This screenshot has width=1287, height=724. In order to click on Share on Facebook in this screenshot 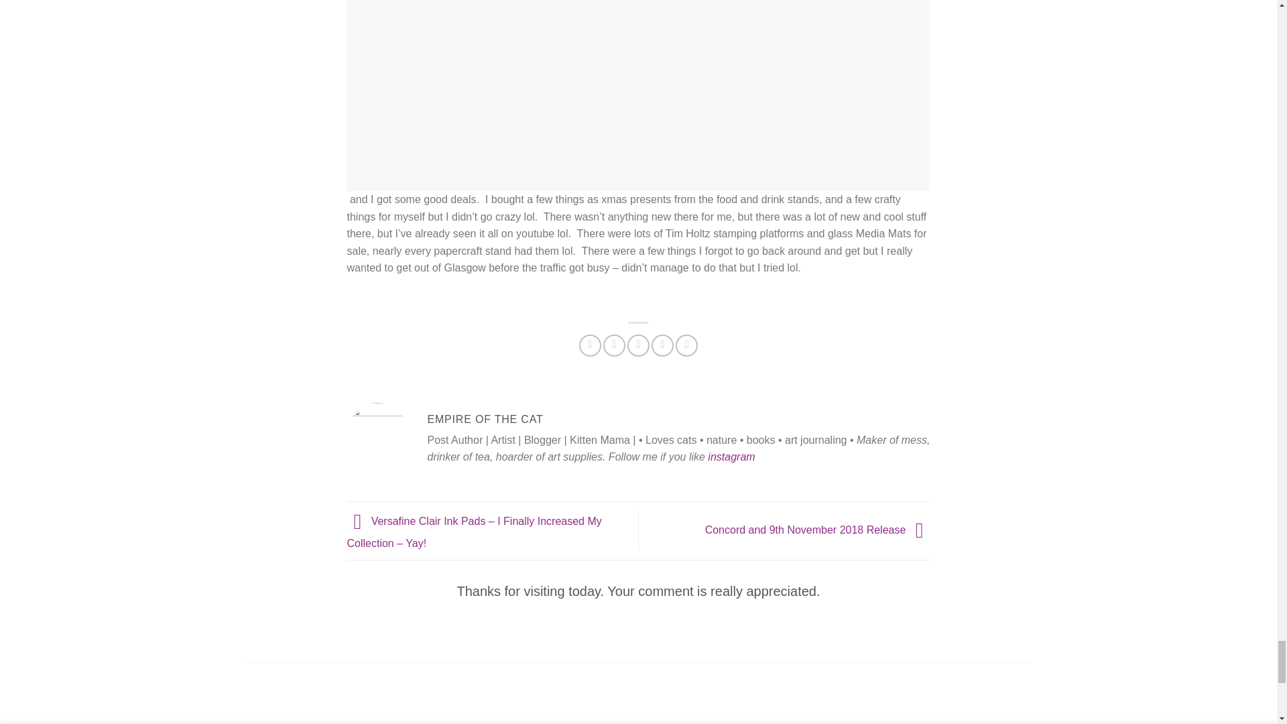, I will do `click(590, 345)`.